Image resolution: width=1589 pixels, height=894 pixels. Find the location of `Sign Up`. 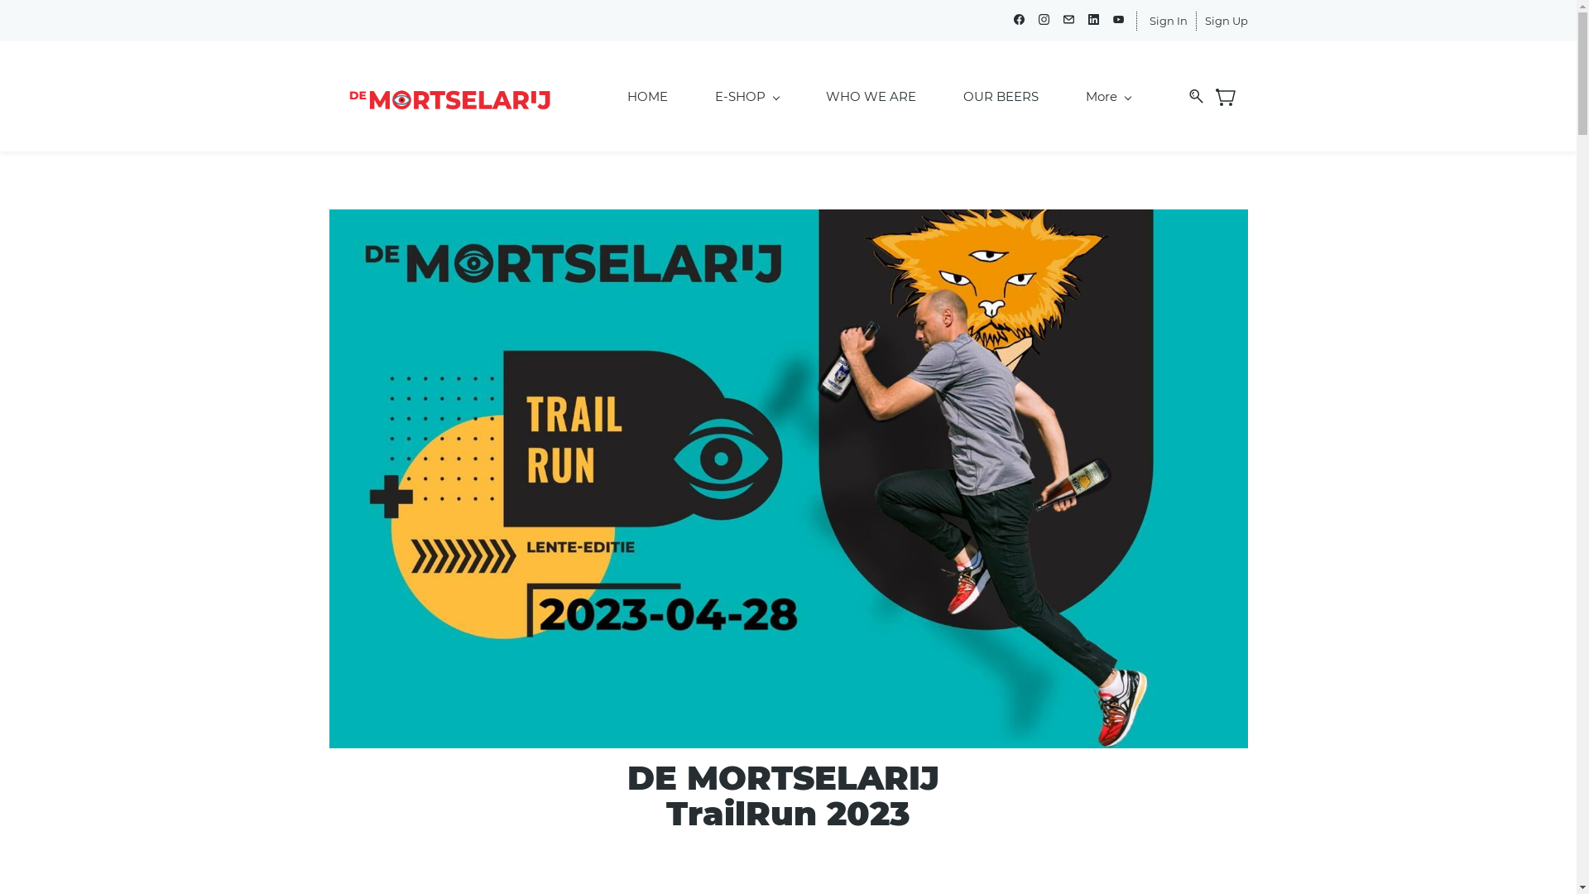

Sign Up is located at coordinates (1227, 22).